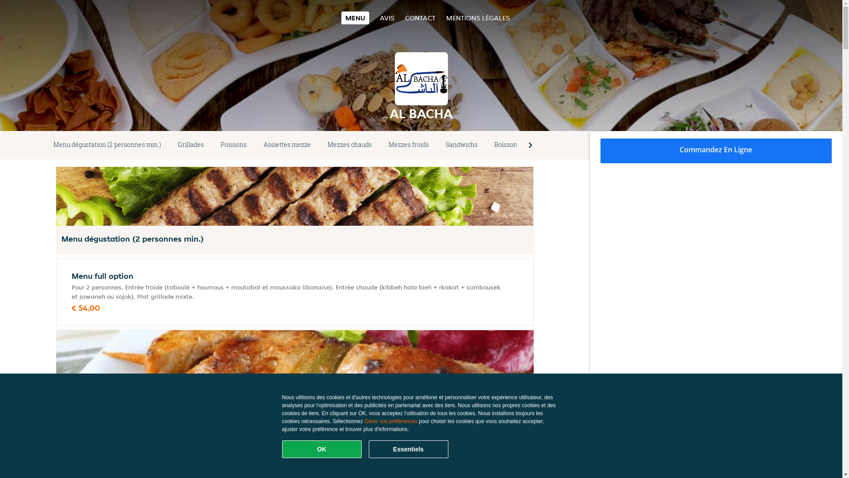 The width and height of the screenshot is (849, 478). What do you see at coordinates (191, 145) in the screenshot?
I see `Grillades` at bounding box center [191, 145].